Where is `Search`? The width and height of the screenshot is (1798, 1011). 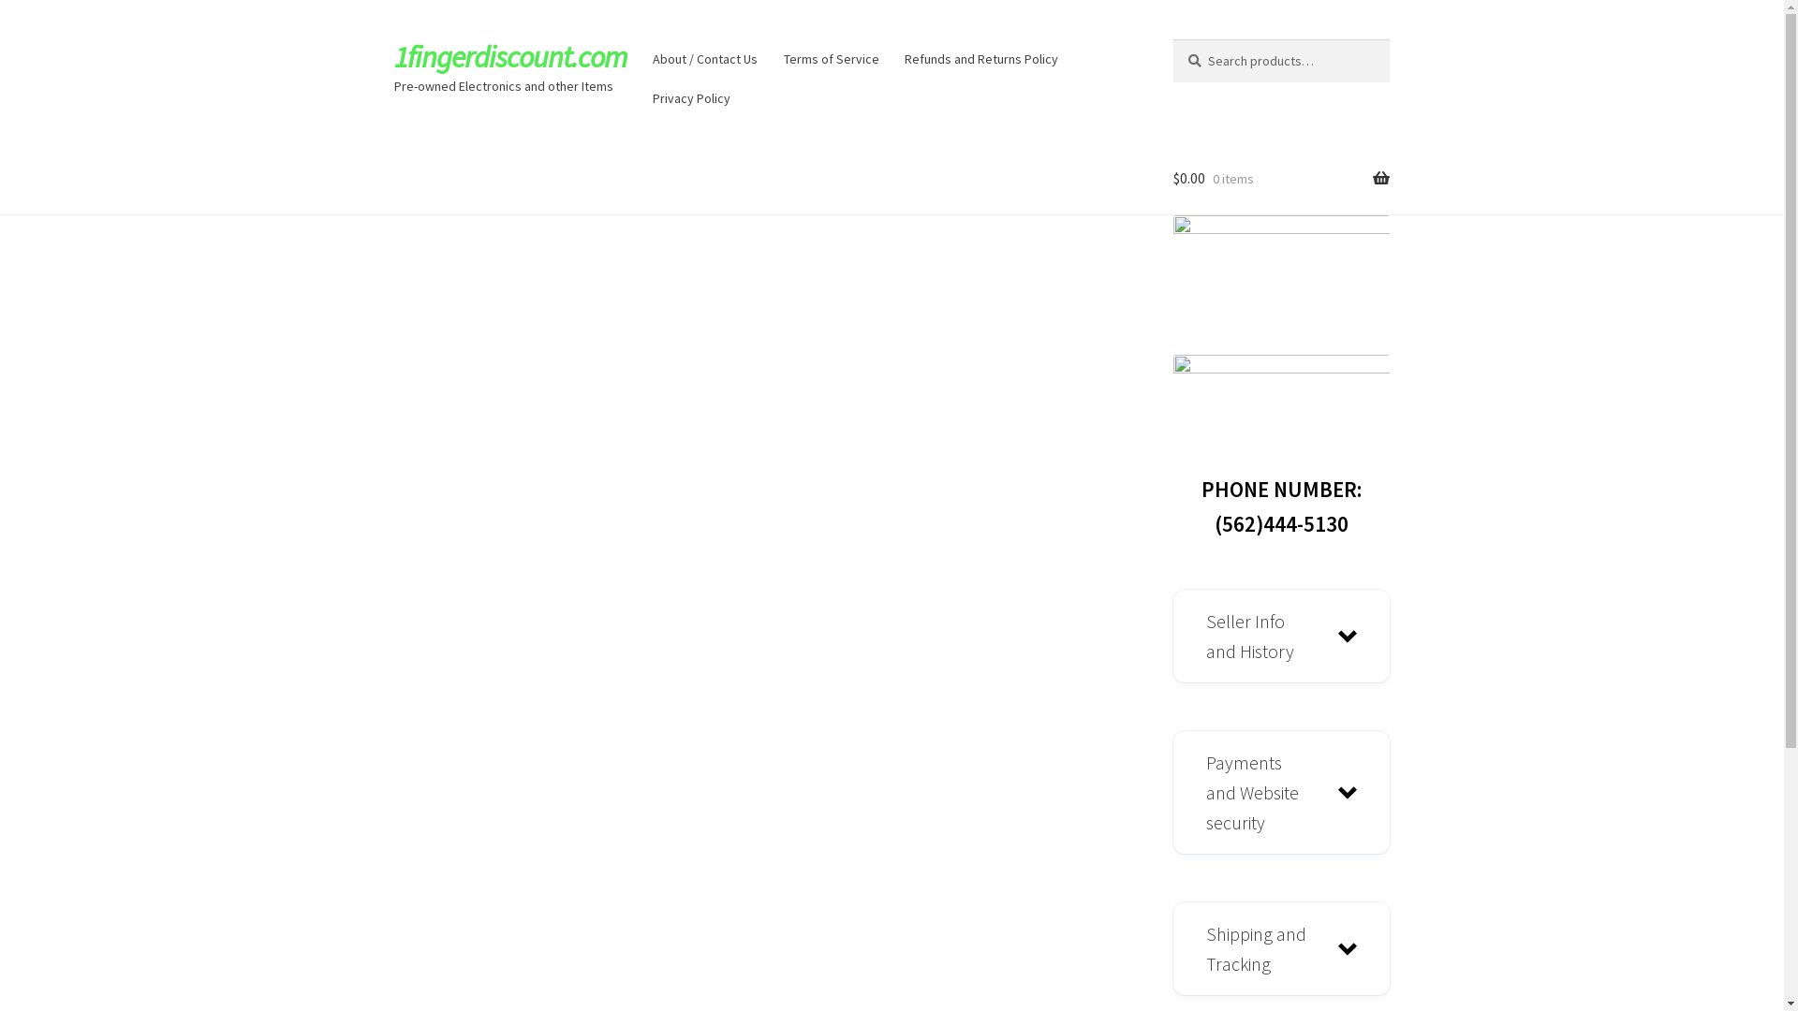 Search is located at coordinates (1172, 39).